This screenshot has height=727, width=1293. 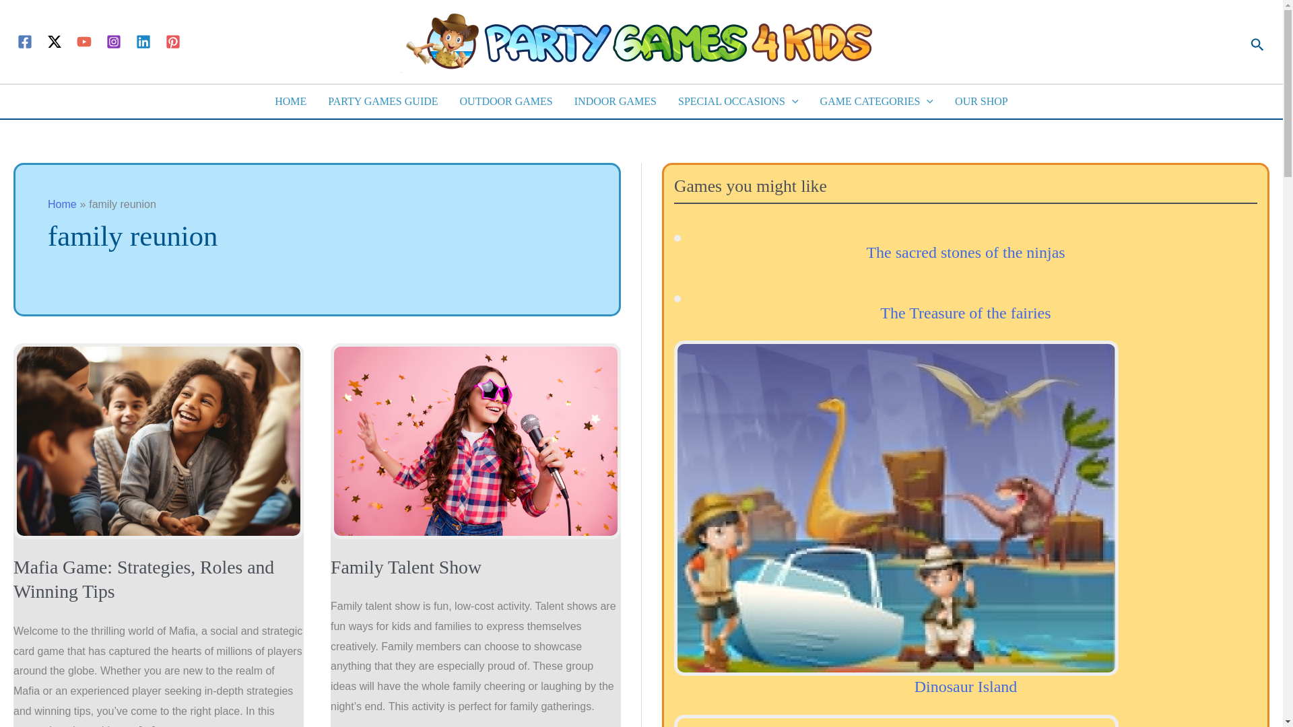 What do you see at coordinates (383, 102) in the screenshot?
I see `PARTY GAMES GUIDE` at bounding box center [383, 102].